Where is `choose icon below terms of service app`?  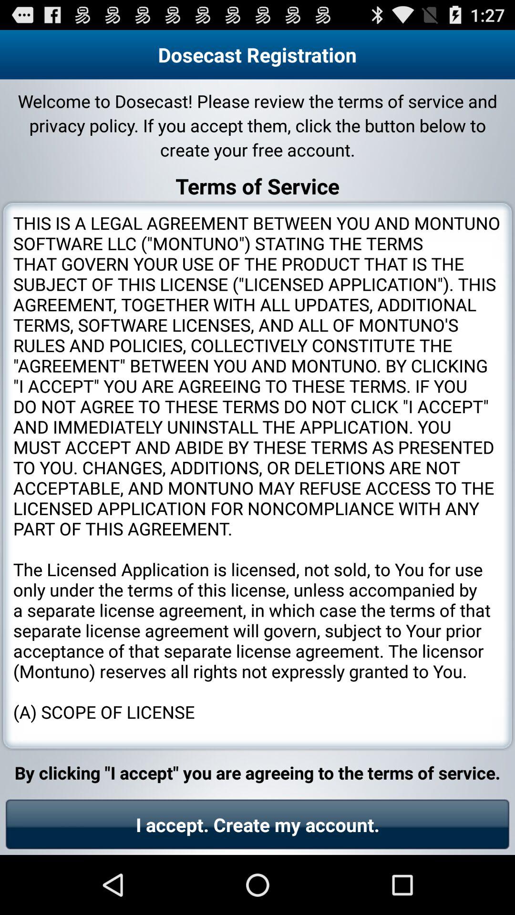 choose icon below terms of service app is located at coordinates (257, 476).